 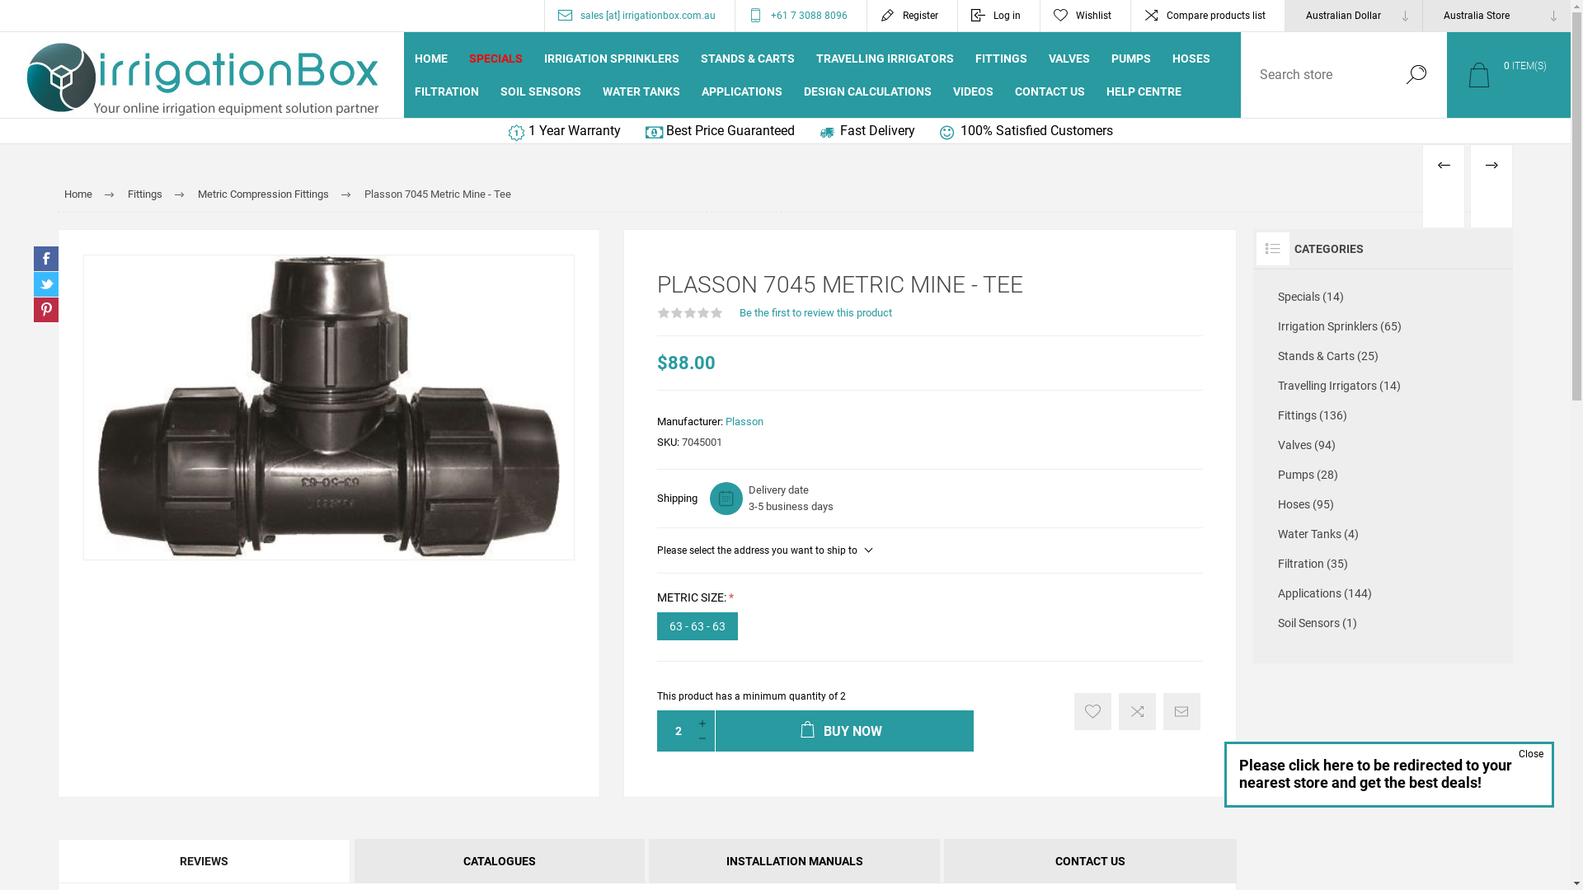 What do you see at coordinates (1383, 534) in the screenshot?
I see `Water Tanks (4)` at bounding box center [1383, 534].